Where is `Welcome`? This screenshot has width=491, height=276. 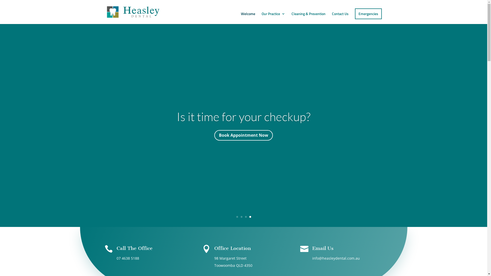
Welcome is located at coordinates (248, 18).